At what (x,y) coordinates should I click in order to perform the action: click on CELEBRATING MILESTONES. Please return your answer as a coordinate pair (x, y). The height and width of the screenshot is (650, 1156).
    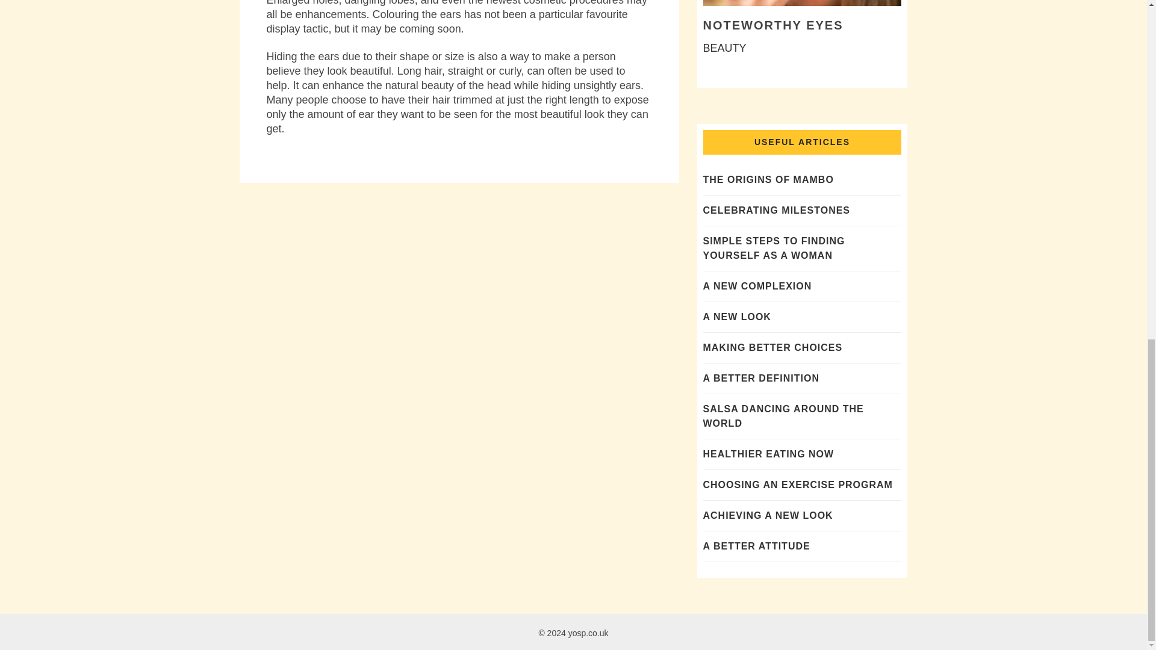
    Looking at the image, I should click on (777, 210).